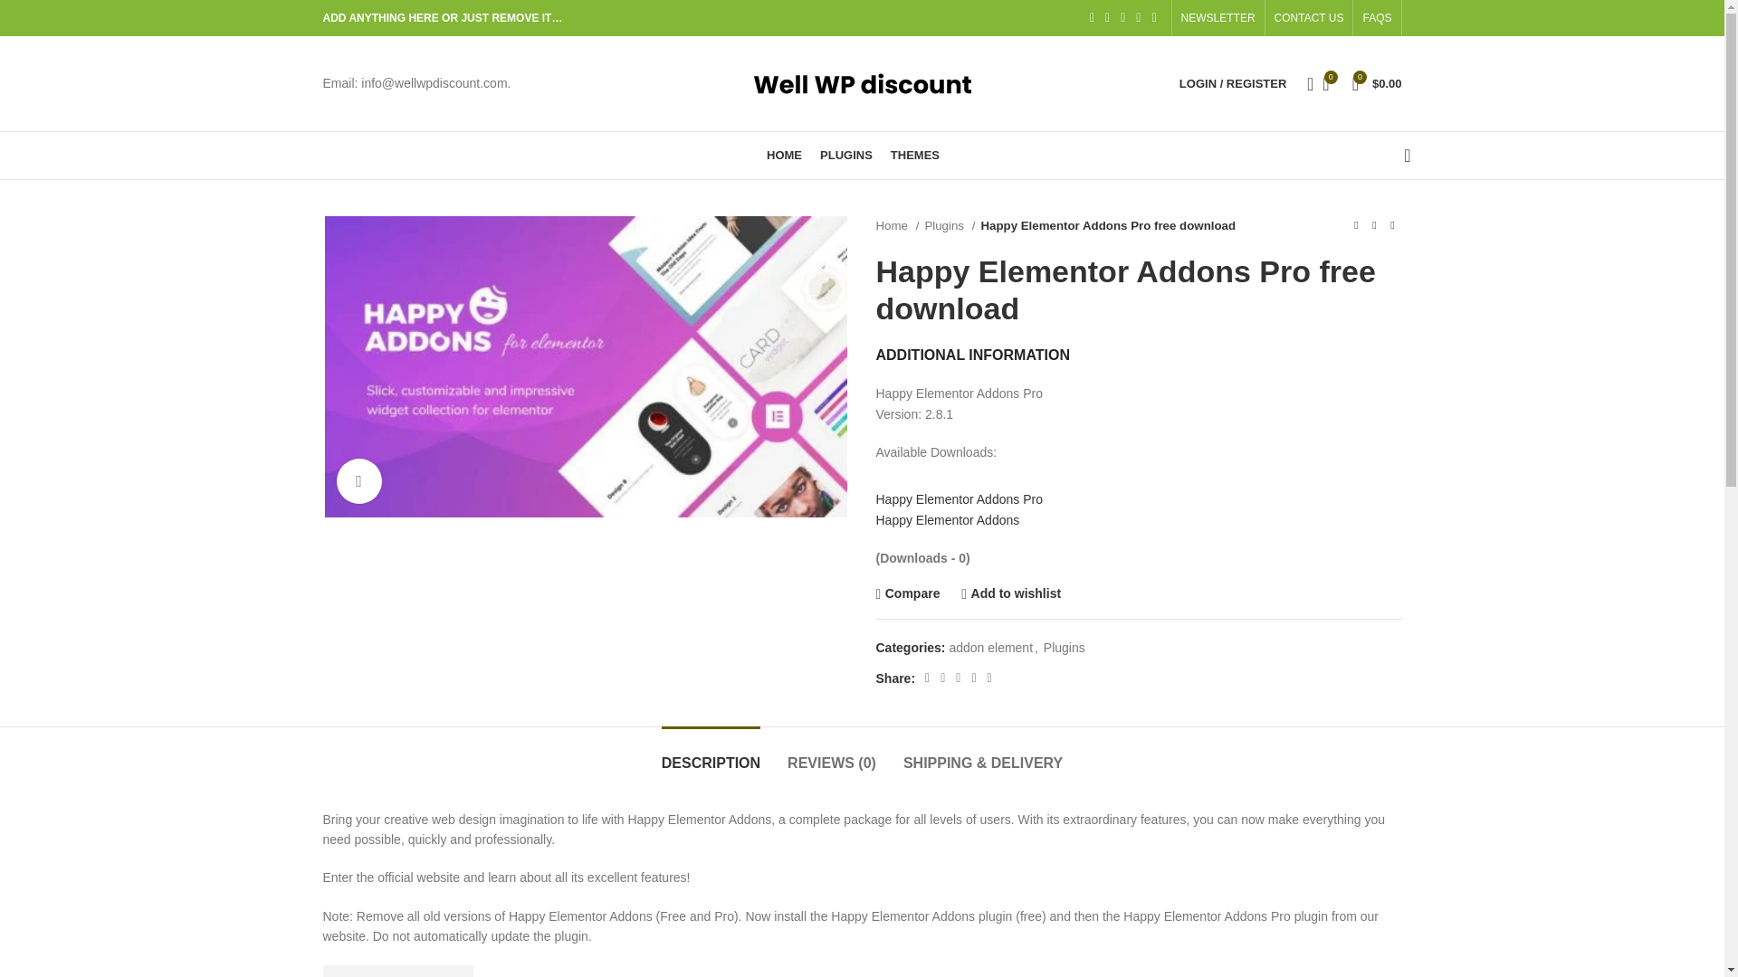 The width and height of the screenshot is (1738, 977). Describe the element at coordinates (948, 520) in the screenshot. I see `Happy Elementor Addons` at that location.